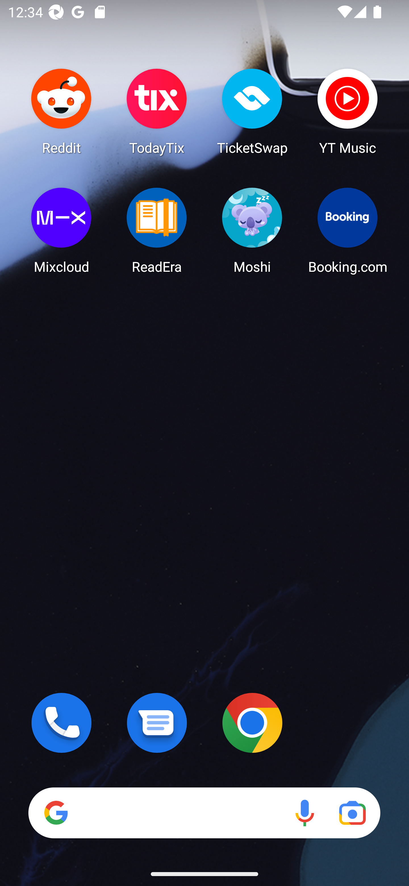 The image size is (409, 886). Describe the element at coordinates (252, 723) in the screenshot. I see `Chrome` at that location.